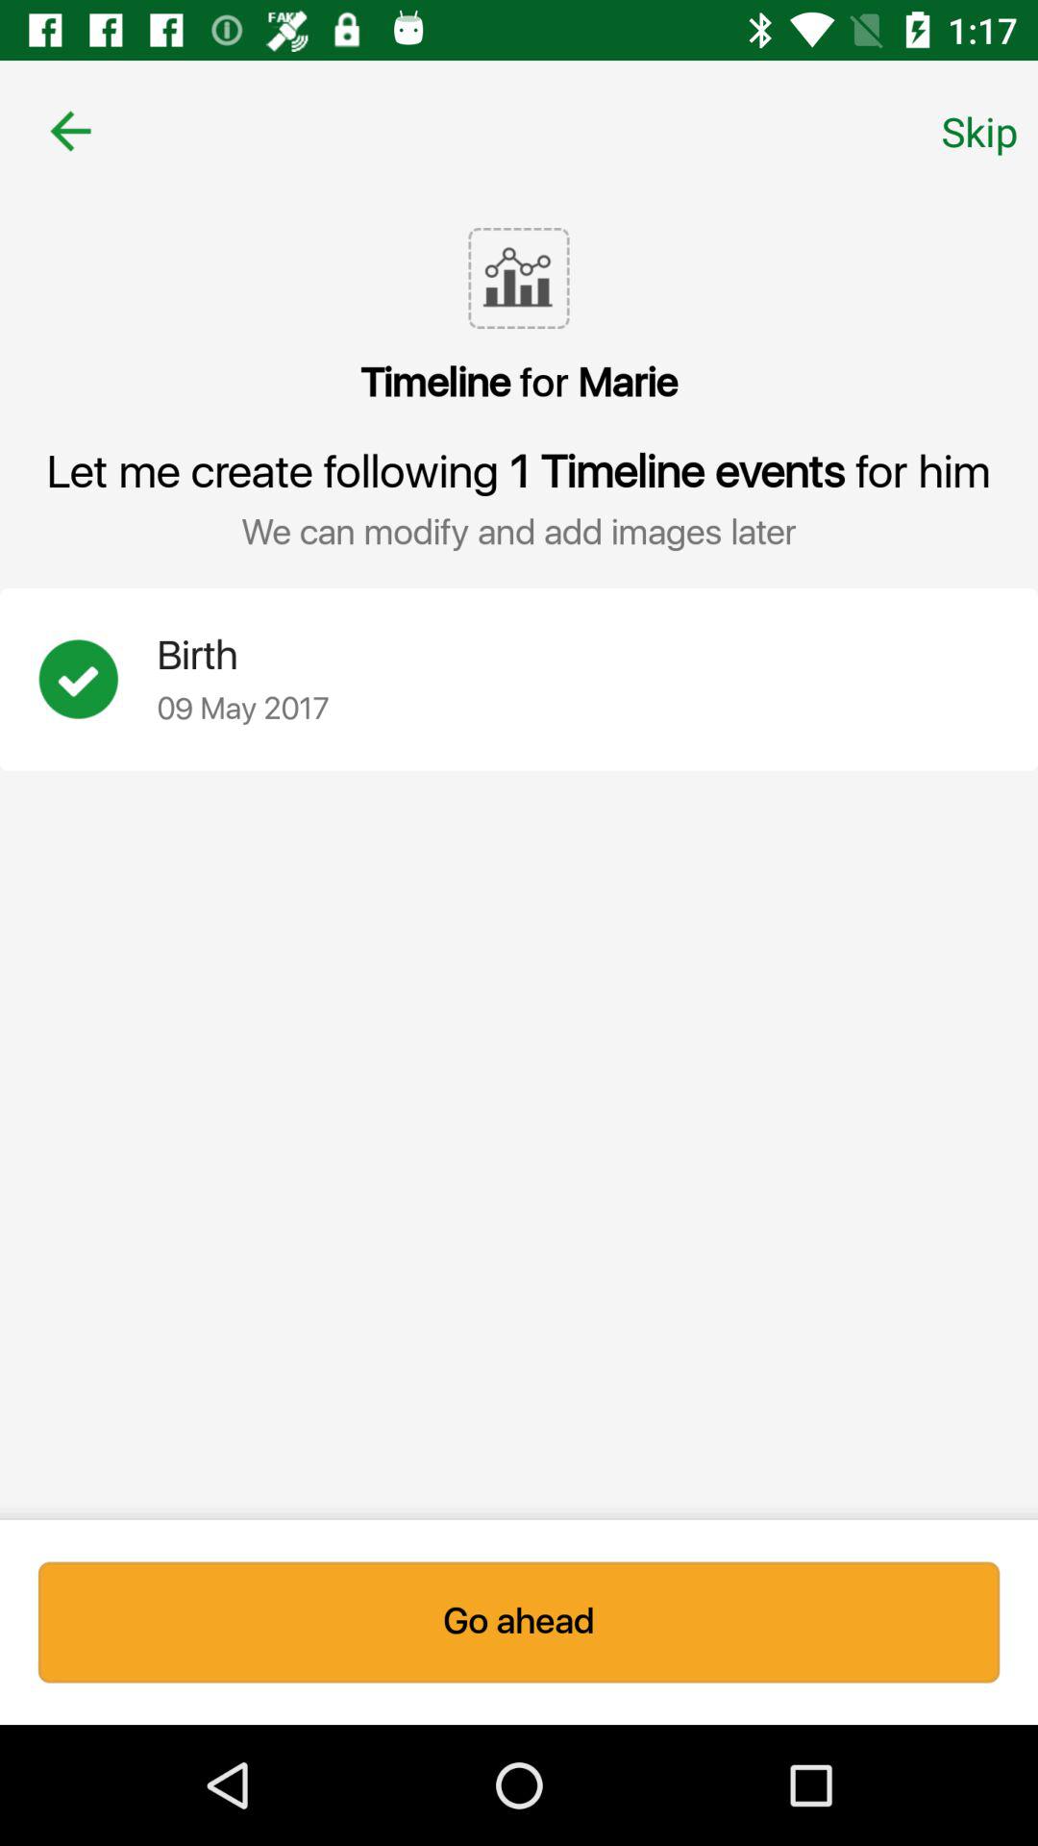 This screenshot has width=1038, height=1846. I want to click on it will go back one page back, so click(71, 131).